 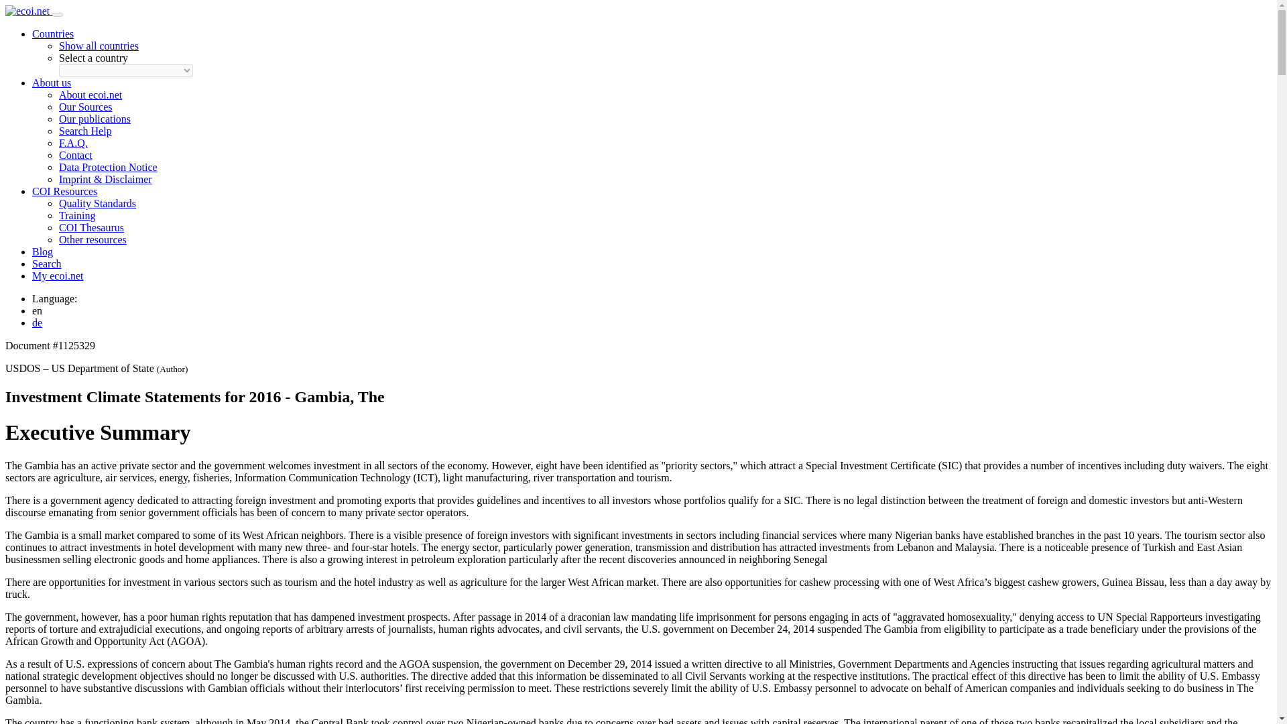 What do you see at coordinates (73, 143) in the screenshot?
I see `F.A.Q.` at bounding box center [73, 143].